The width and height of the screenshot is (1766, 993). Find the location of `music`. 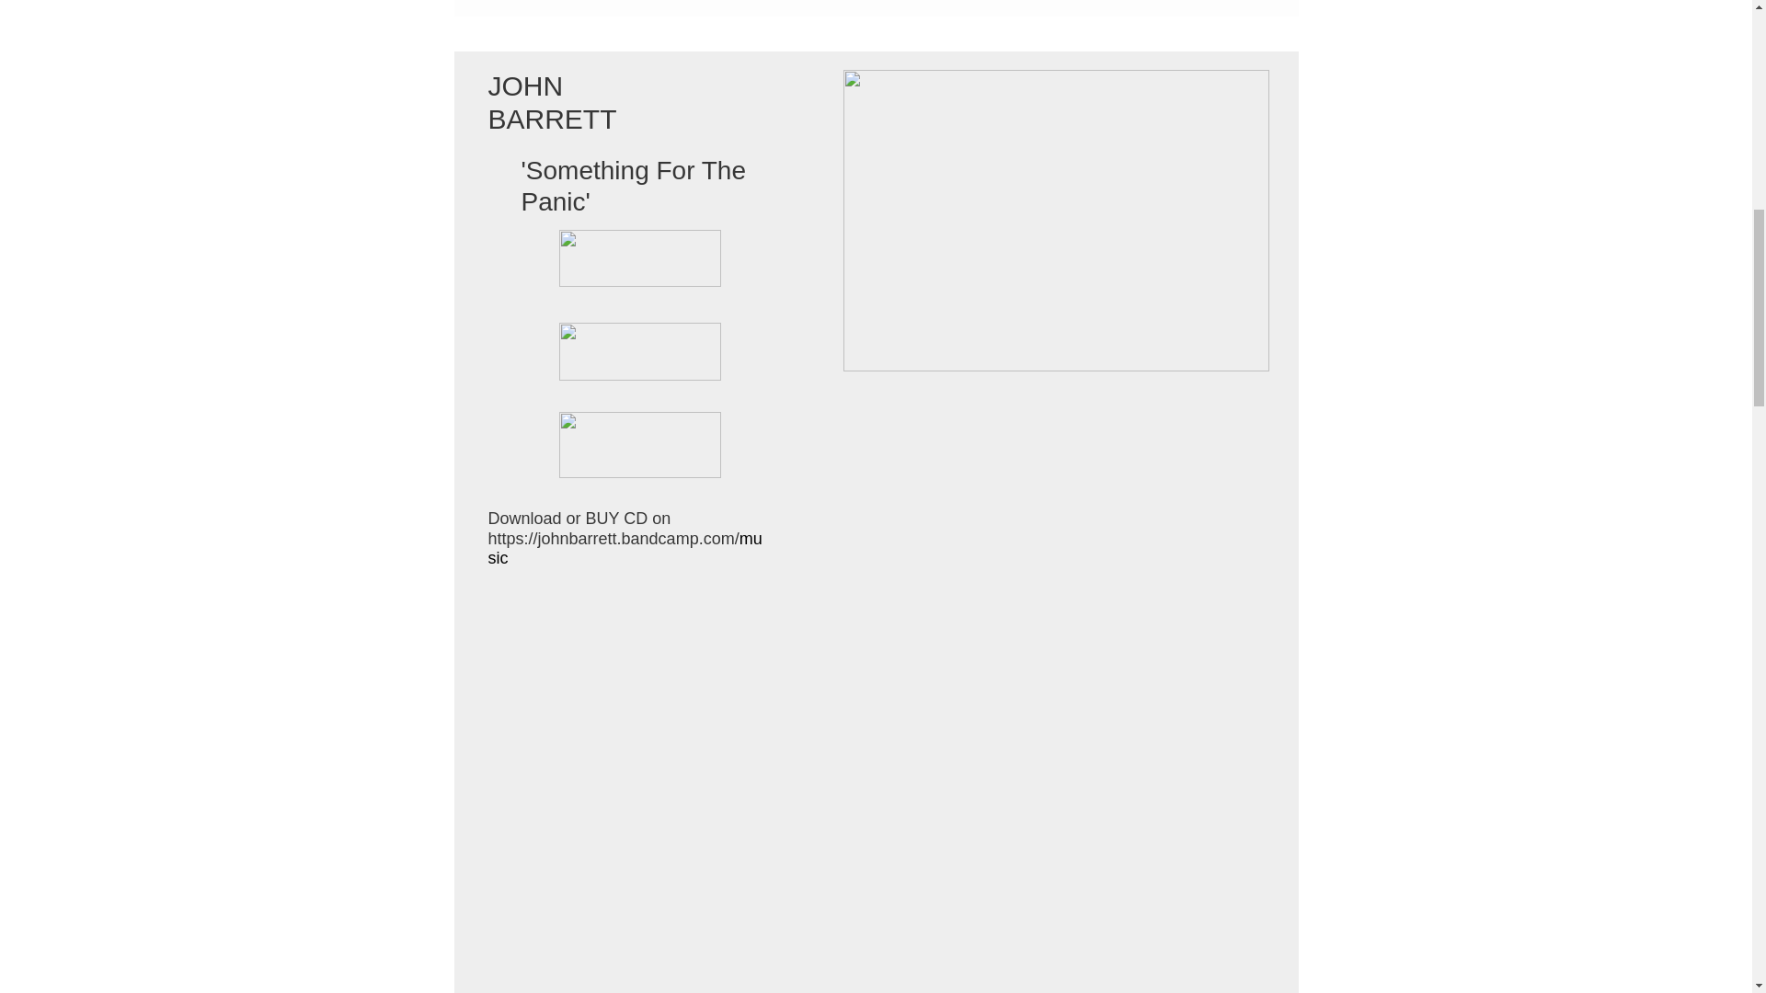

music is located at coordinates (624, 548).